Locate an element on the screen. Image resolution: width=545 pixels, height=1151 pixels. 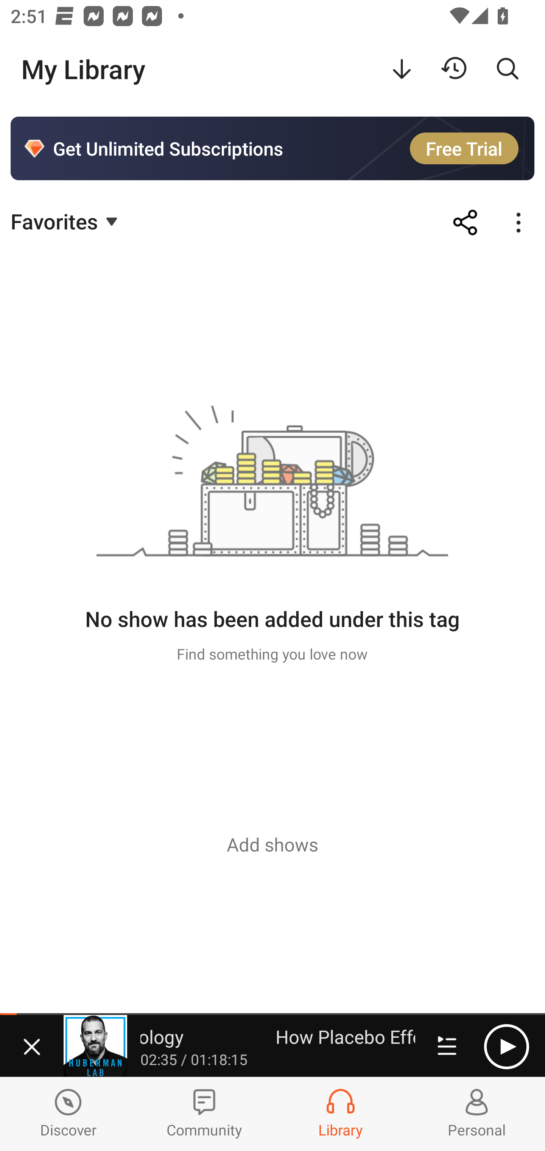
Library is located at coordinates (341, 1114).